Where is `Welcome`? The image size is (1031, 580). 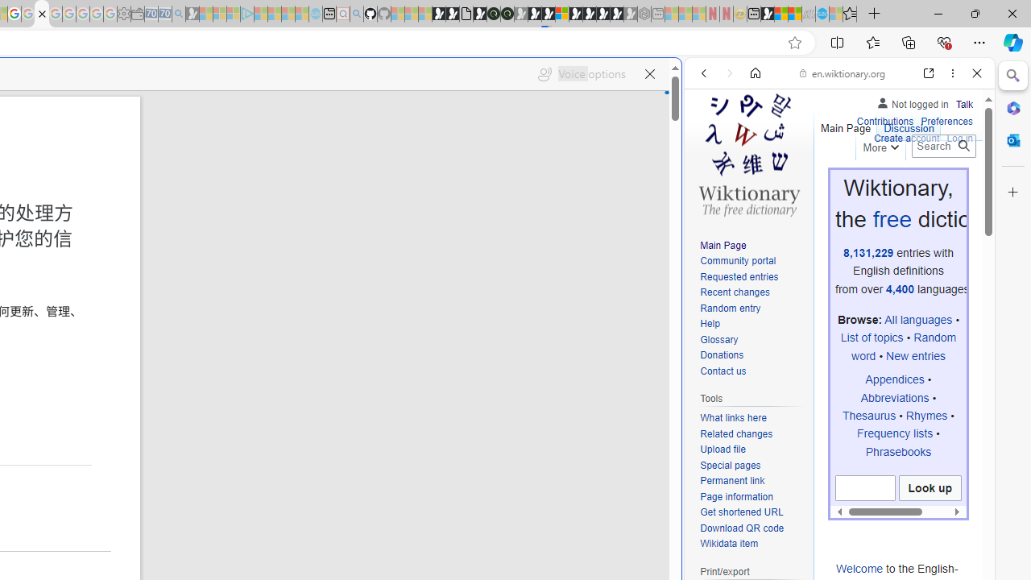 Welcome is located at coordinates (859, 568).